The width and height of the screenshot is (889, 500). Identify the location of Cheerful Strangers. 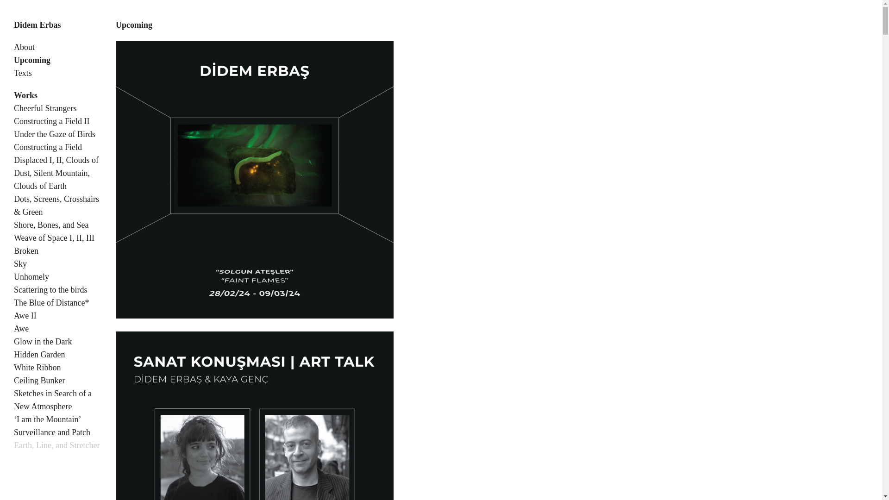
(45, 108).